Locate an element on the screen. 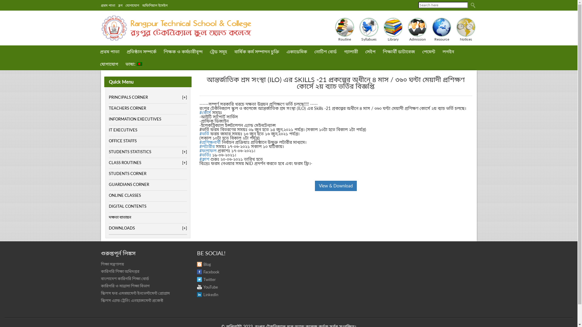 The height and width of the screenshot is (327, 582). IT EXECUTIVES is located at coordinates (148, 130).